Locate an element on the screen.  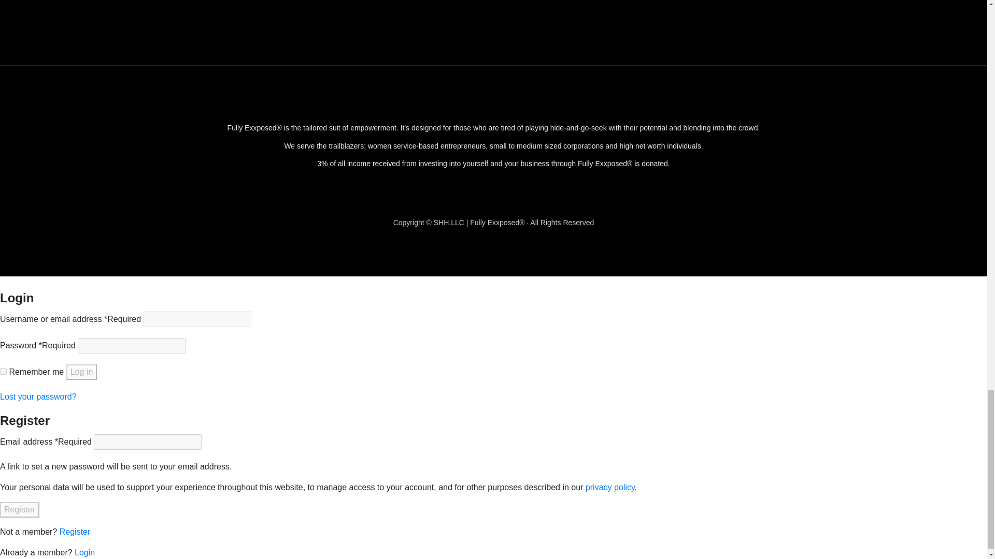
forever is located at coordinates (3, 371).